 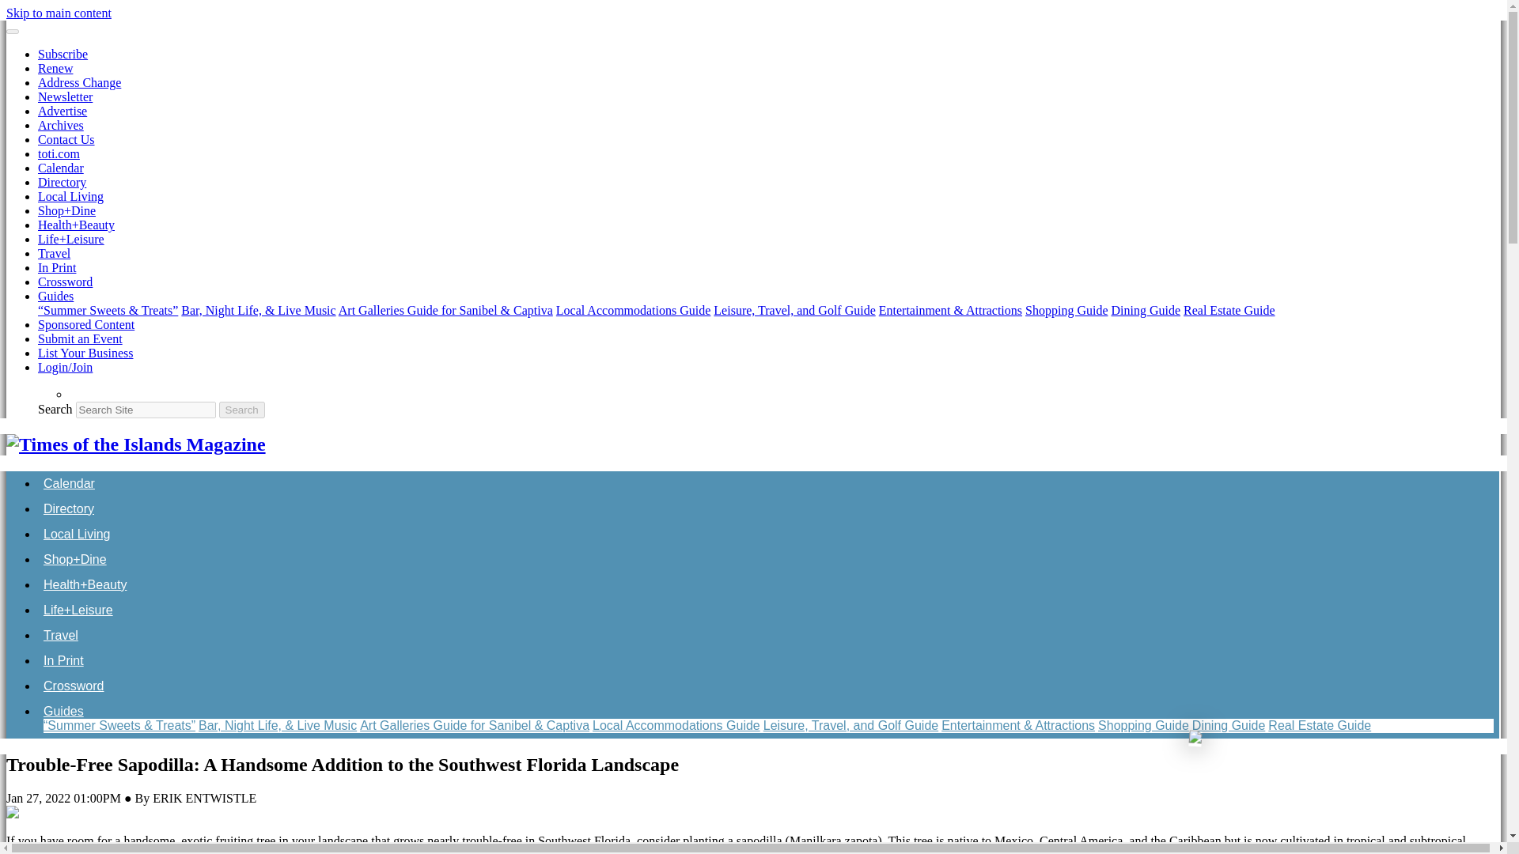 I want to click on Local Living, so click(x=70, y=196).